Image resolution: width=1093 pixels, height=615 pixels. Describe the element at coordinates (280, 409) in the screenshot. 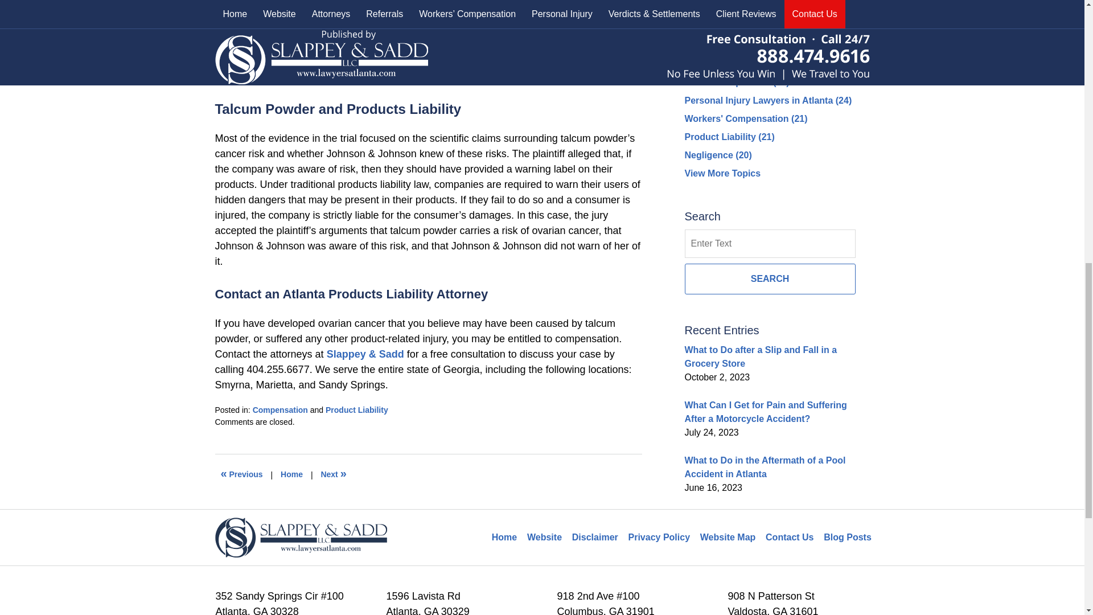

I see `Compensation` at that location.